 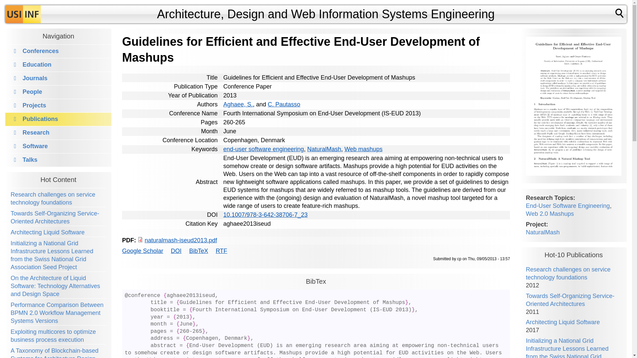 What do you see at coordinates (34, 119) in the screenshot?
I see `Publications` at bounding box center [34, 119].